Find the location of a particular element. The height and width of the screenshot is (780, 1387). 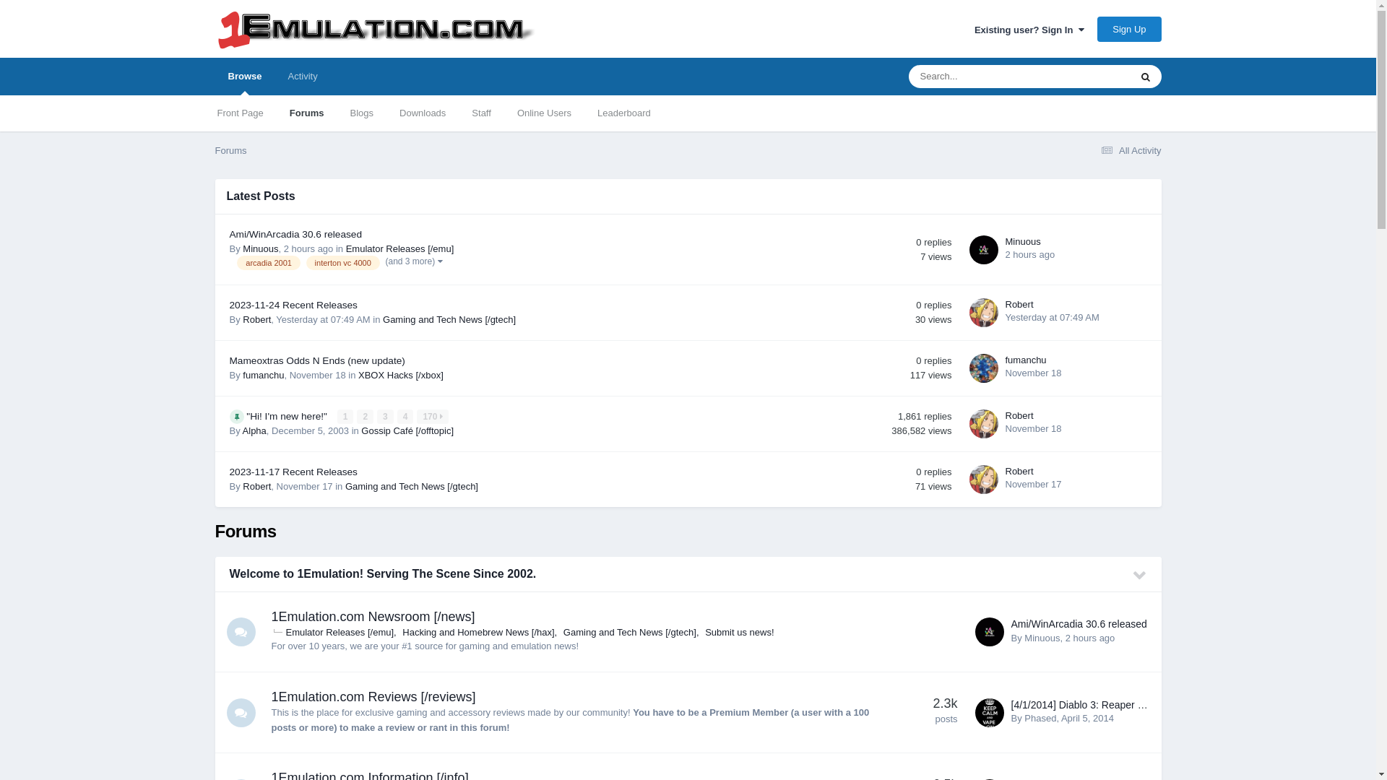

Robert is located at coordinates (257, 487).